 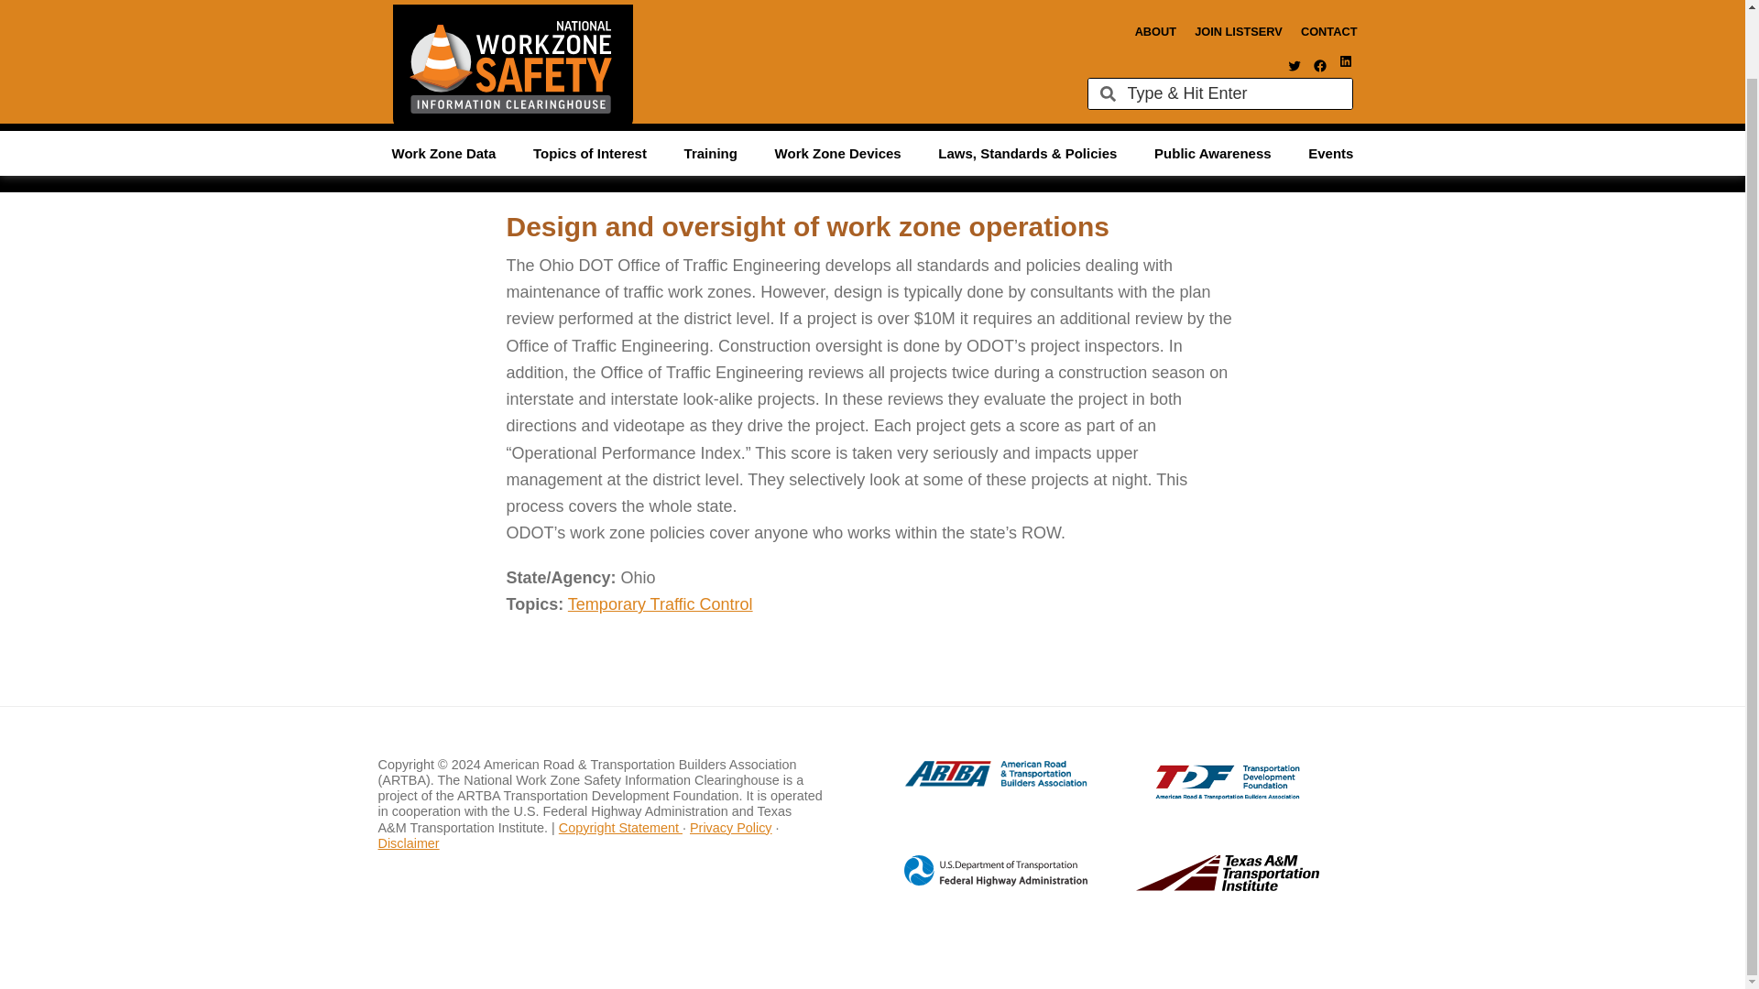 What do you see at coordinates (837, 82) in the screenshot?
I see `Work Zone Devices` at bounding box center [837, 82].